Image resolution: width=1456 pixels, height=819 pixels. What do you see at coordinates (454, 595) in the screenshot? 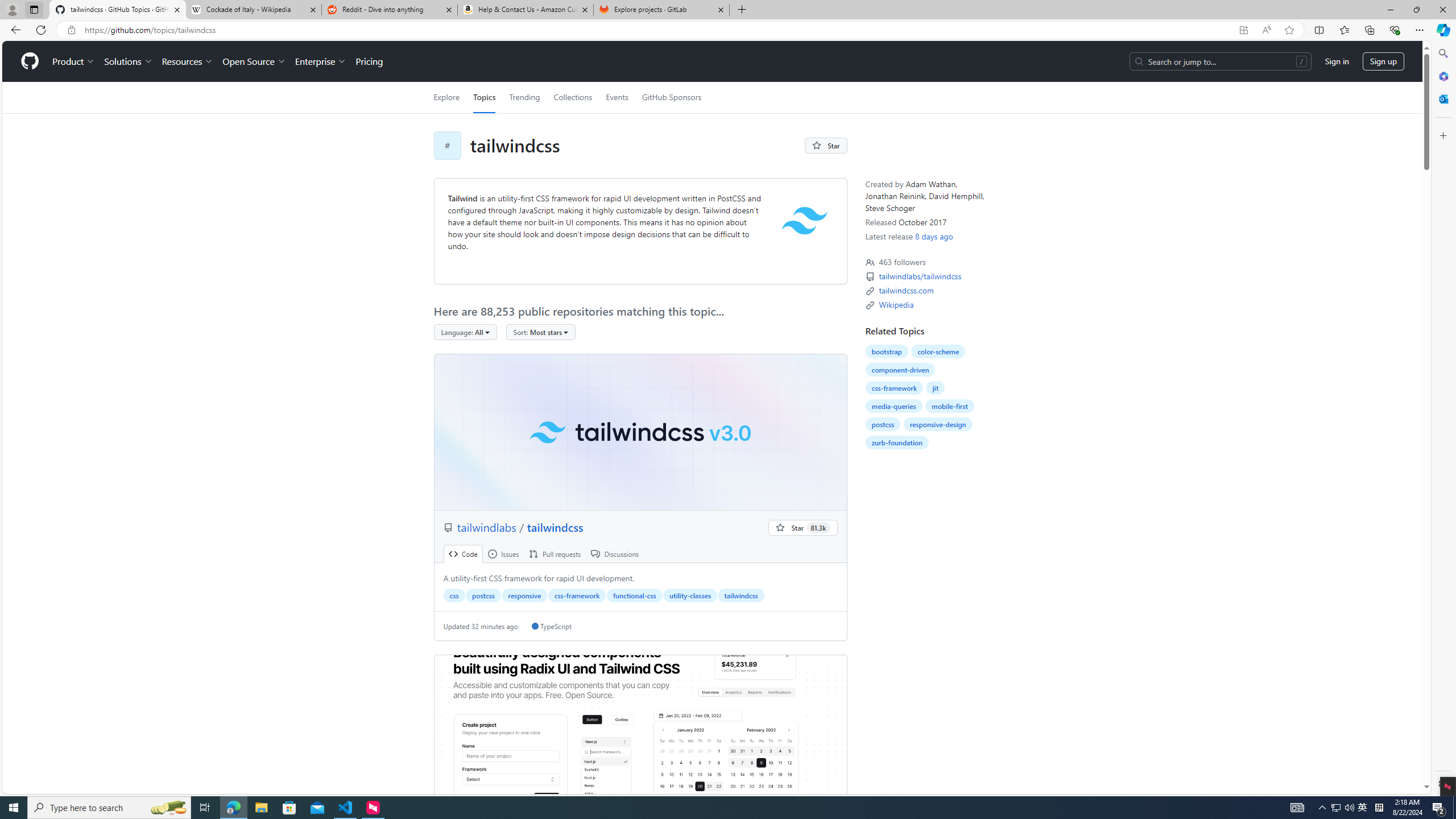
I see `css` at bounding box center [454, 595].